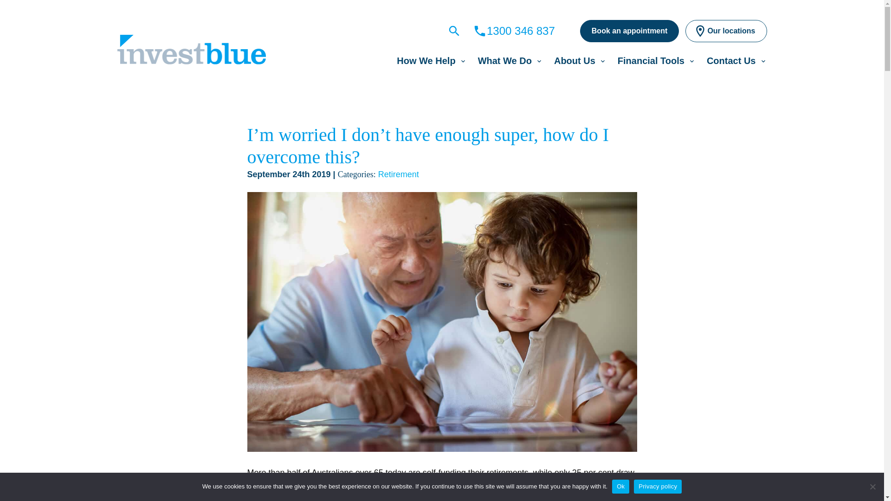  Describe the element at coordinates (872, 486) in the screenshot. I see `No` at that location.